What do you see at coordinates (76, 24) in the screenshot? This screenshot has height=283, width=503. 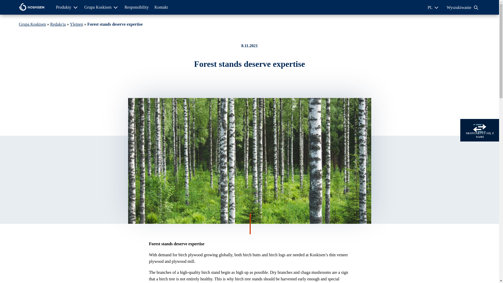 I see `Yleinen` at bounding box center [76, 24].